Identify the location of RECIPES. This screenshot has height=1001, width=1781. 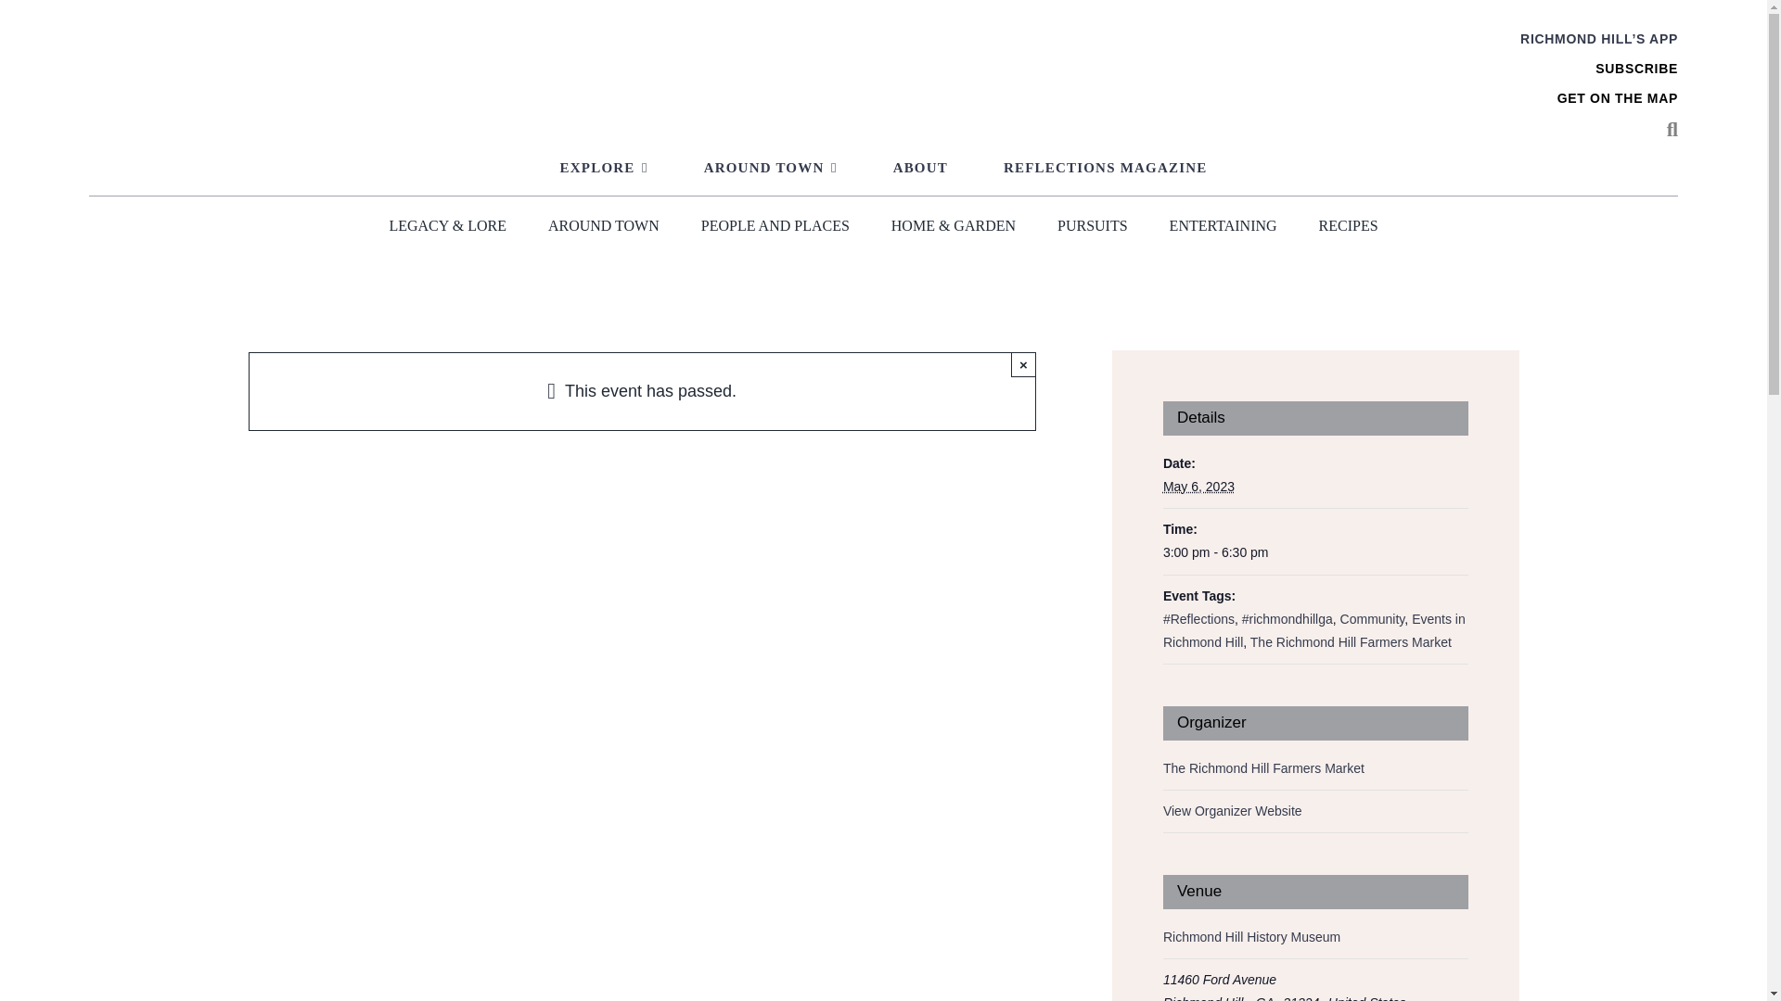
(1349, 226).